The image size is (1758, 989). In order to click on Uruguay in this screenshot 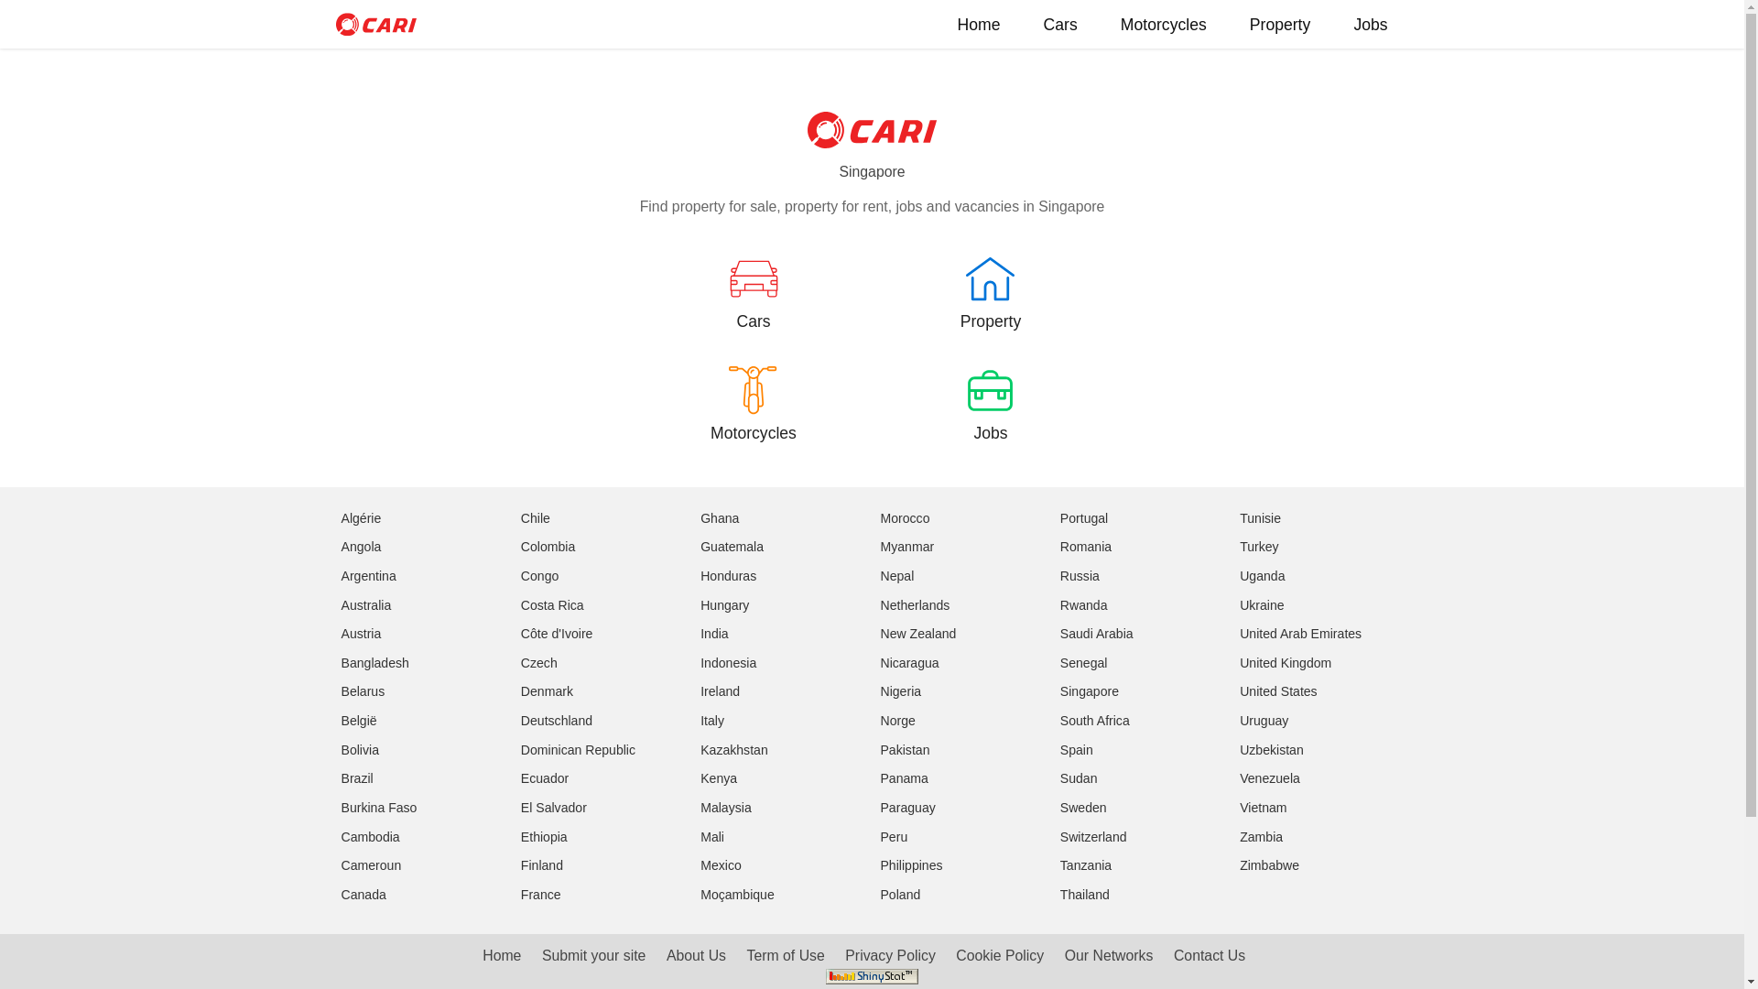, I will do `click(1264, 721)`.